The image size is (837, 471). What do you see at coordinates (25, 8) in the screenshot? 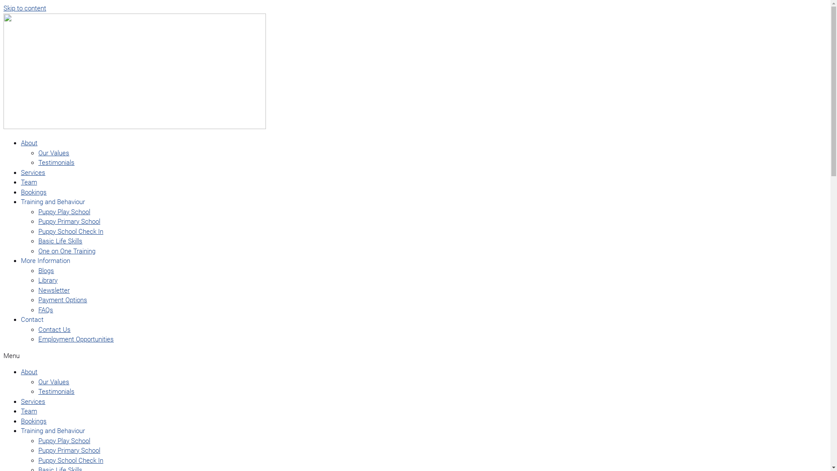
I see `Skip to content` at bounding box center [25, 8].